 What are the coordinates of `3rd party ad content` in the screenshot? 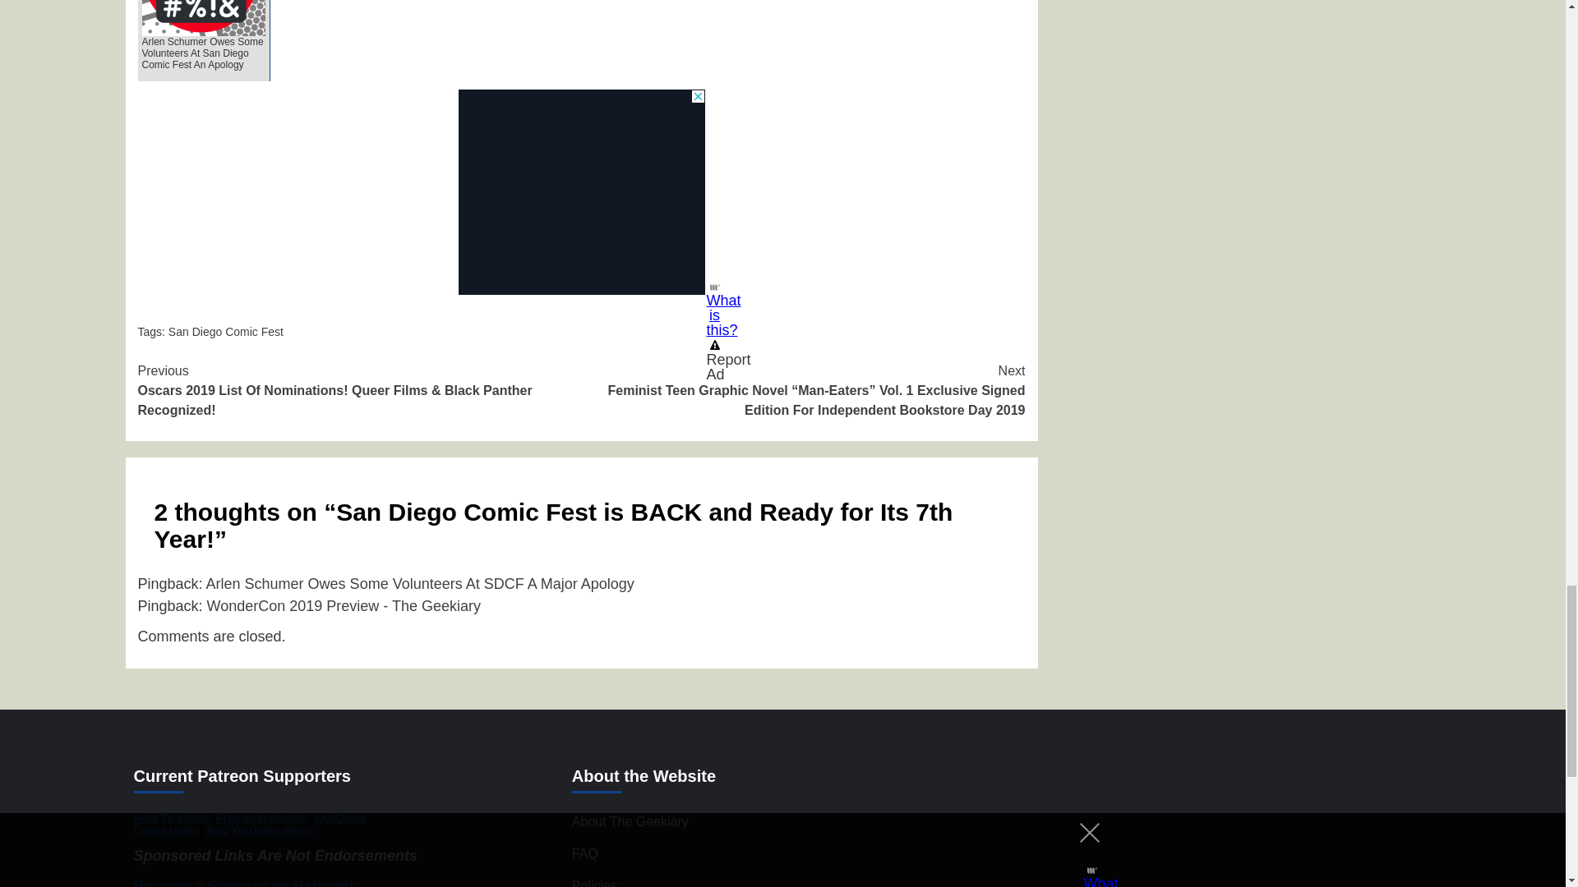 It's located at (582, 192).